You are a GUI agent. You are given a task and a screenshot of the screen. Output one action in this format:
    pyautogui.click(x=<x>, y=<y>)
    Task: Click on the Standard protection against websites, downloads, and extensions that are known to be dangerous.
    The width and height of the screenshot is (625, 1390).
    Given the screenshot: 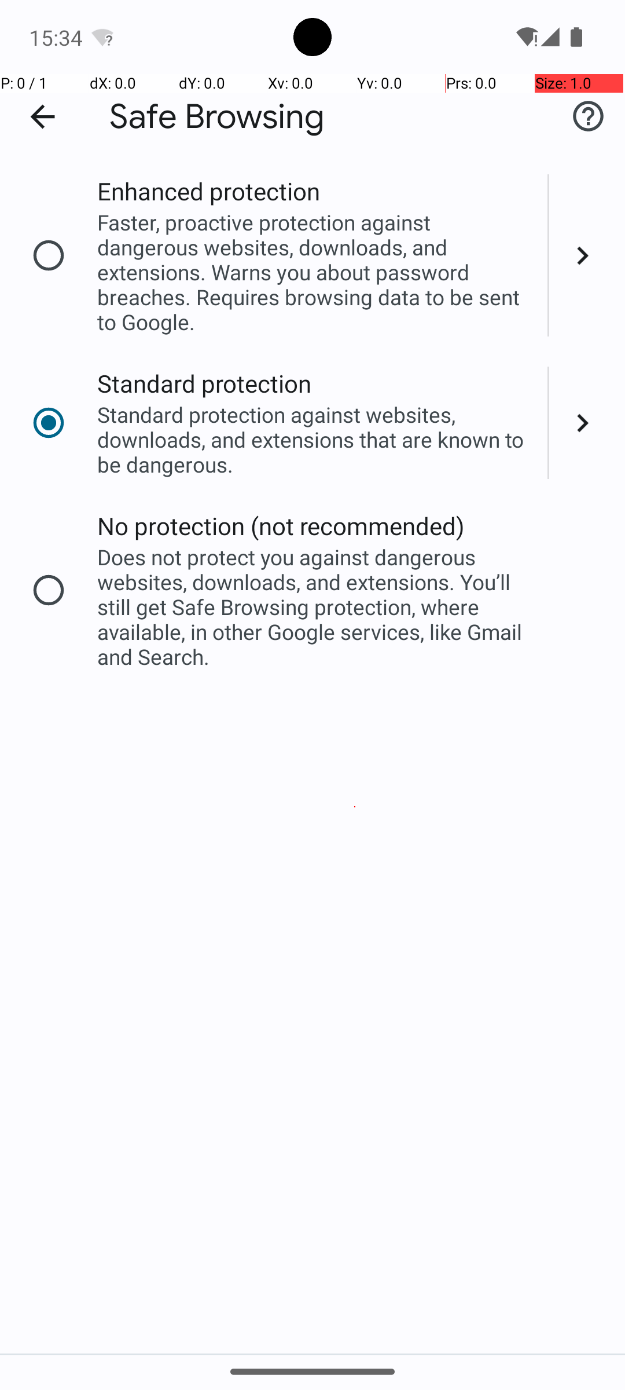 What is the action you would take?
    pyautogui.click(x=315, y=439)
    